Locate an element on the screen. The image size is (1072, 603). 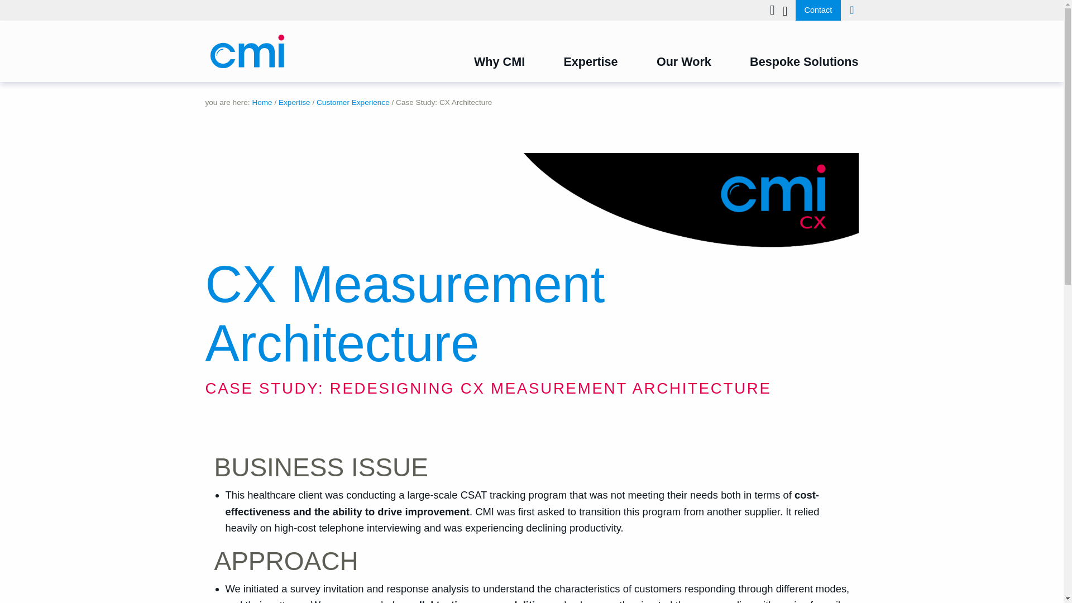
Contact is located at coordinates (819, 10).